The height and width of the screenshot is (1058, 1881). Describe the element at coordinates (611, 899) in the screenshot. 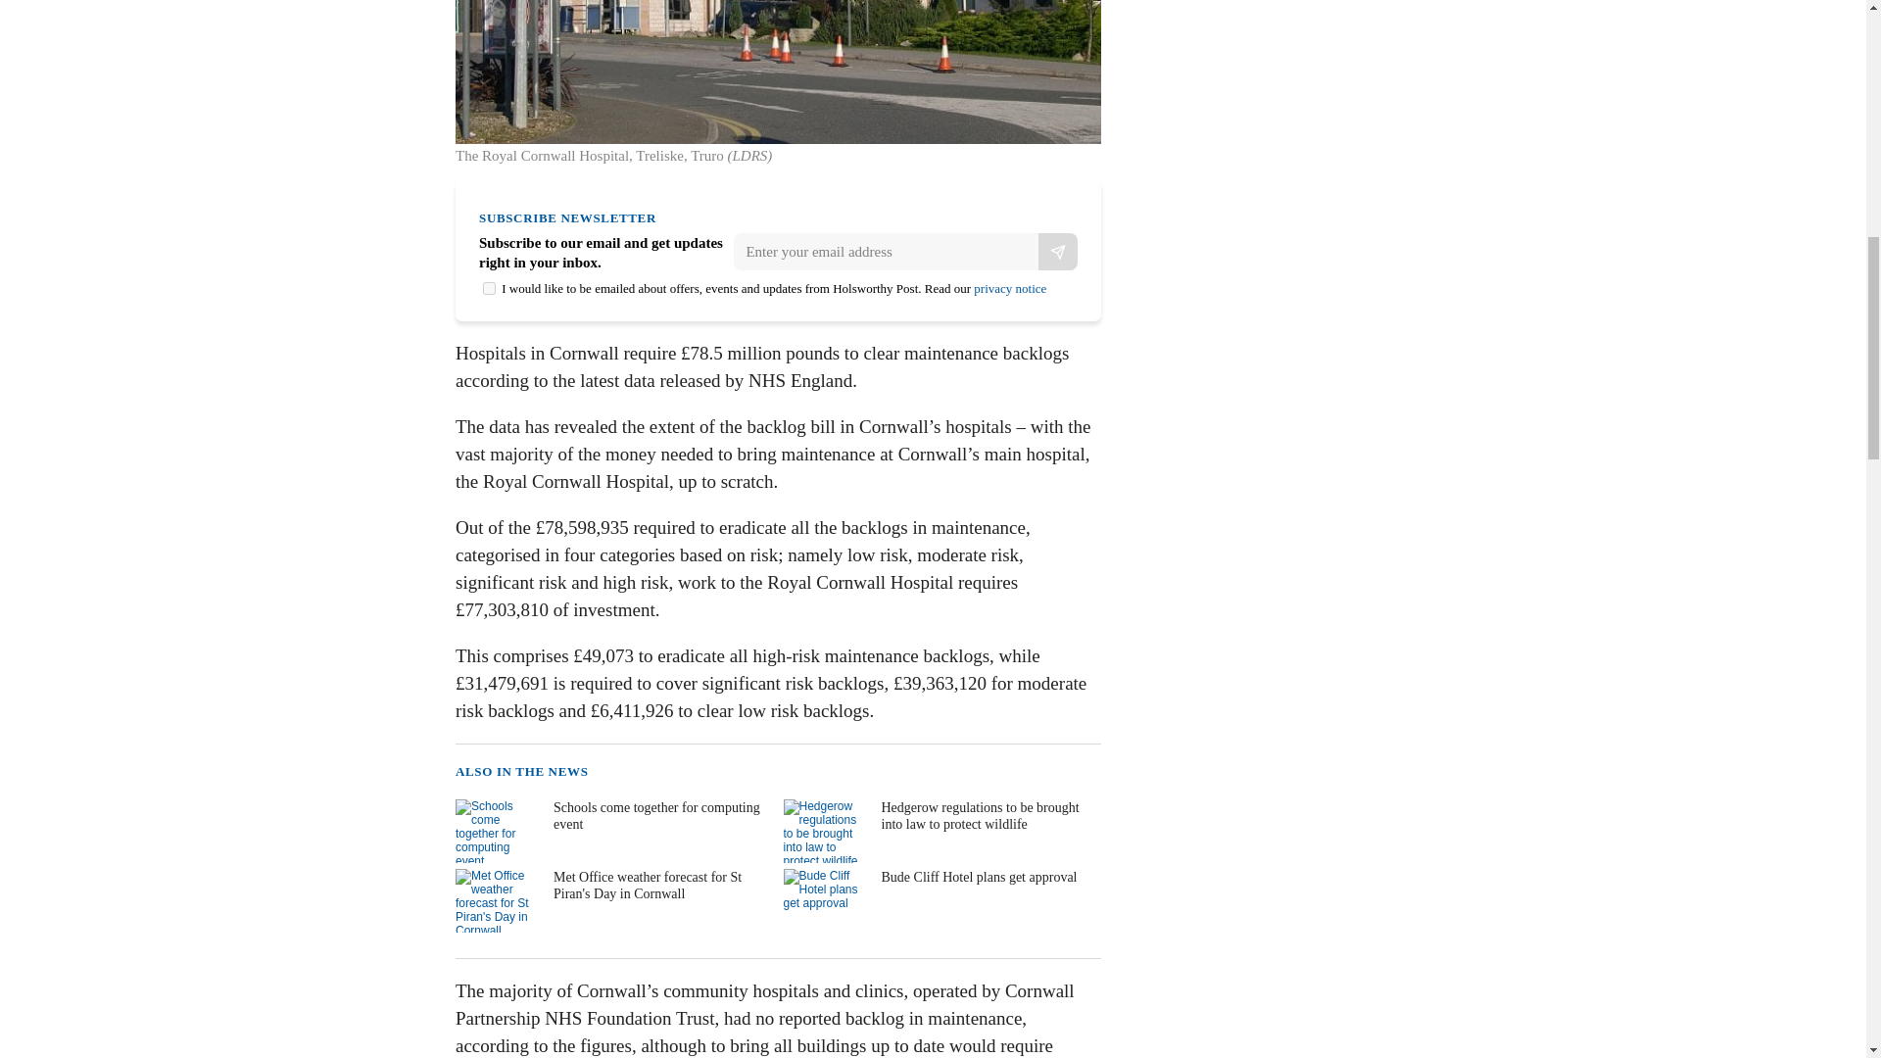

I see `Met Office weather forecast for St Piran's Day in Cornwall` at that location.